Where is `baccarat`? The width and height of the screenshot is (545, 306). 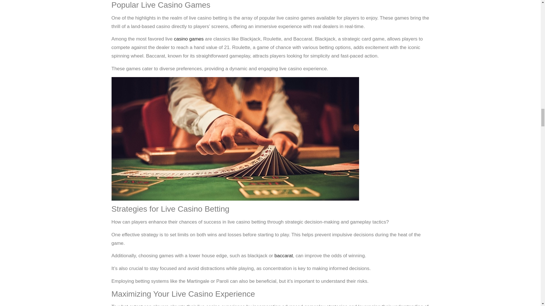 baccarat is located at coordinates (284, 256).